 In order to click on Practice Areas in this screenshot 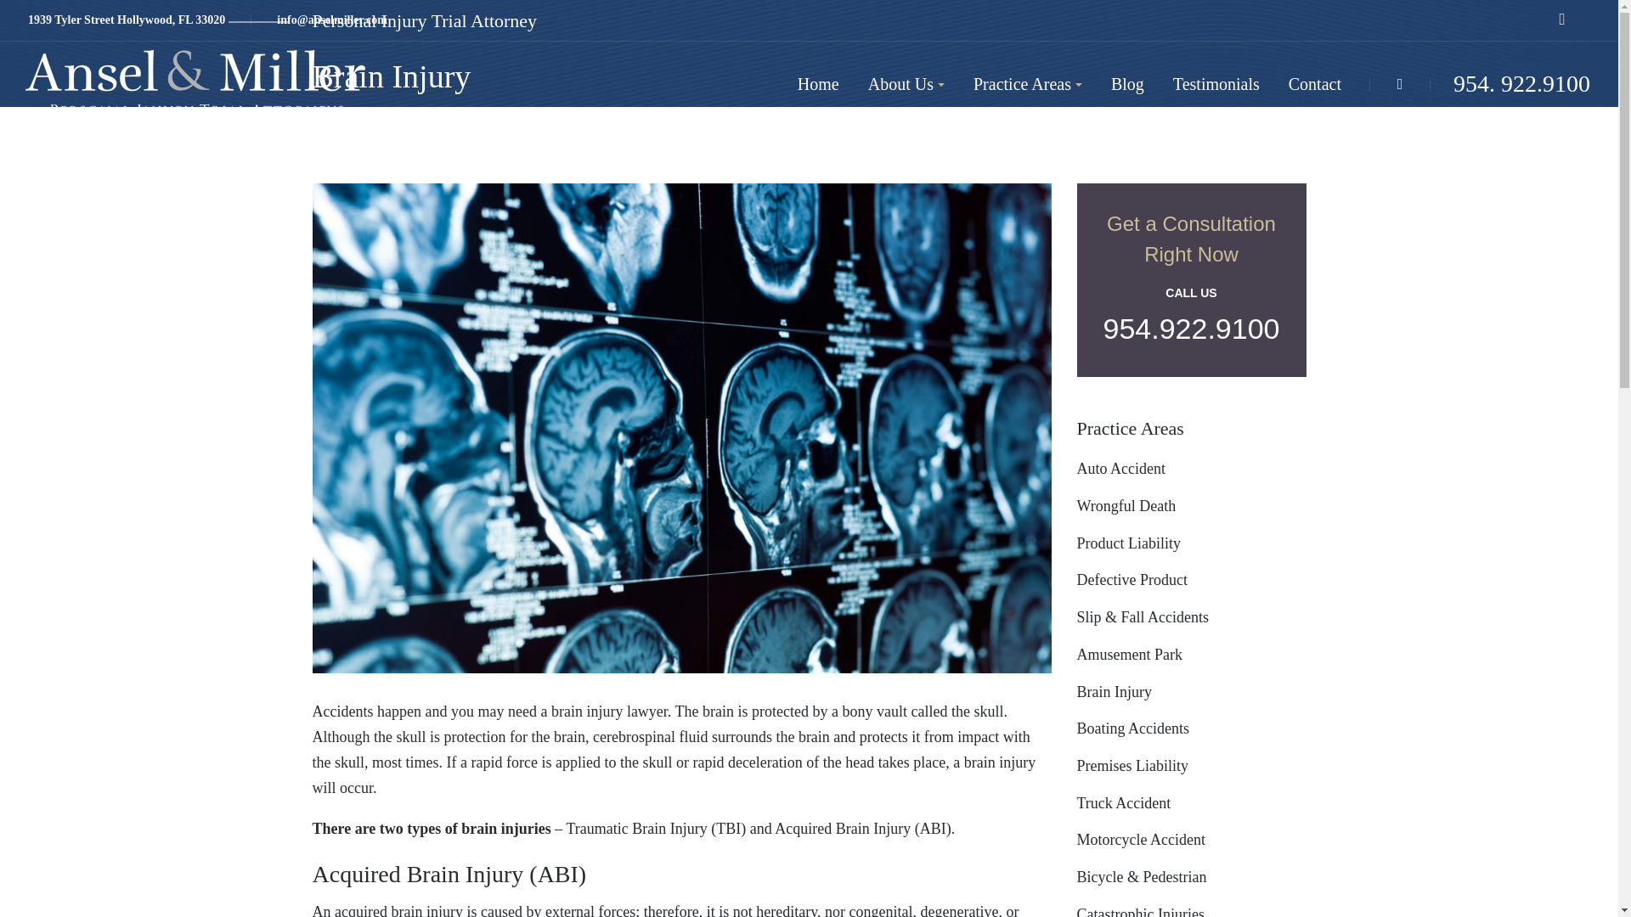, I will do `click(1028, 83)`.